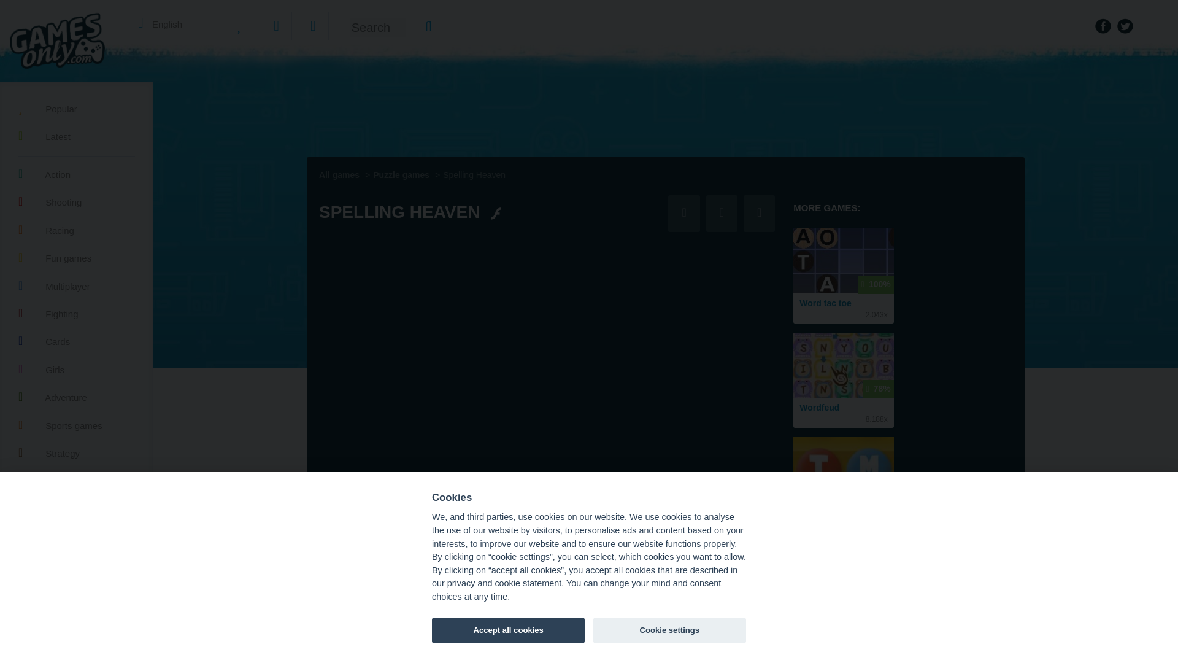  I want to click on Bratz, so click(34, 608).